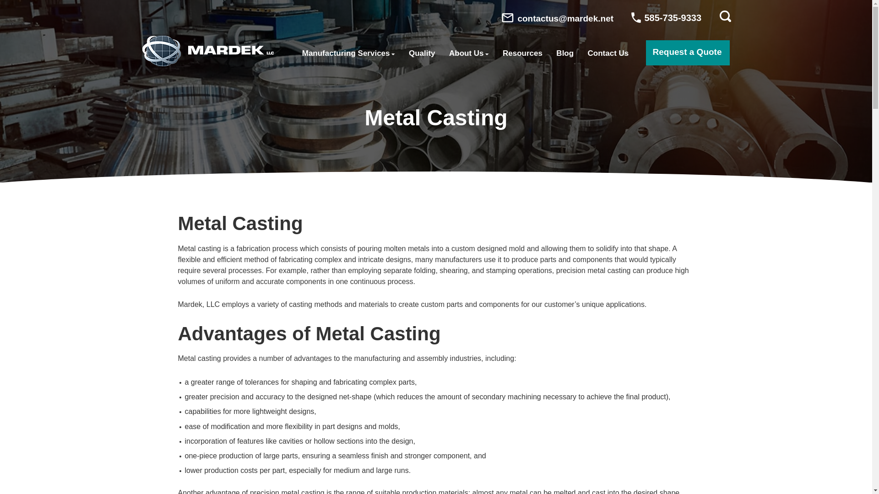 The image size is (879, 494). What do you see at coordinates (348, 53) in the screenshot?
I see `Manufacturing Services` at bounding box center [348, 53].